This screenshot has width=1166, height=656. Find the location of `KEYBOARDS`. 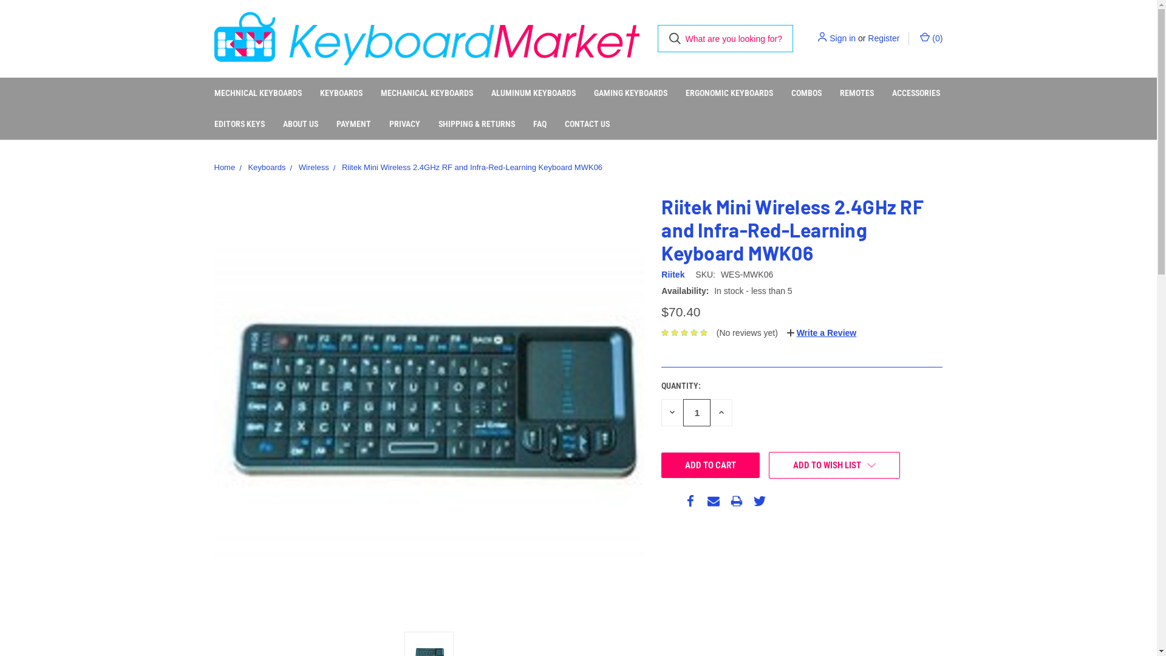

KEYBOARDS is located at coordinates (341, 94).